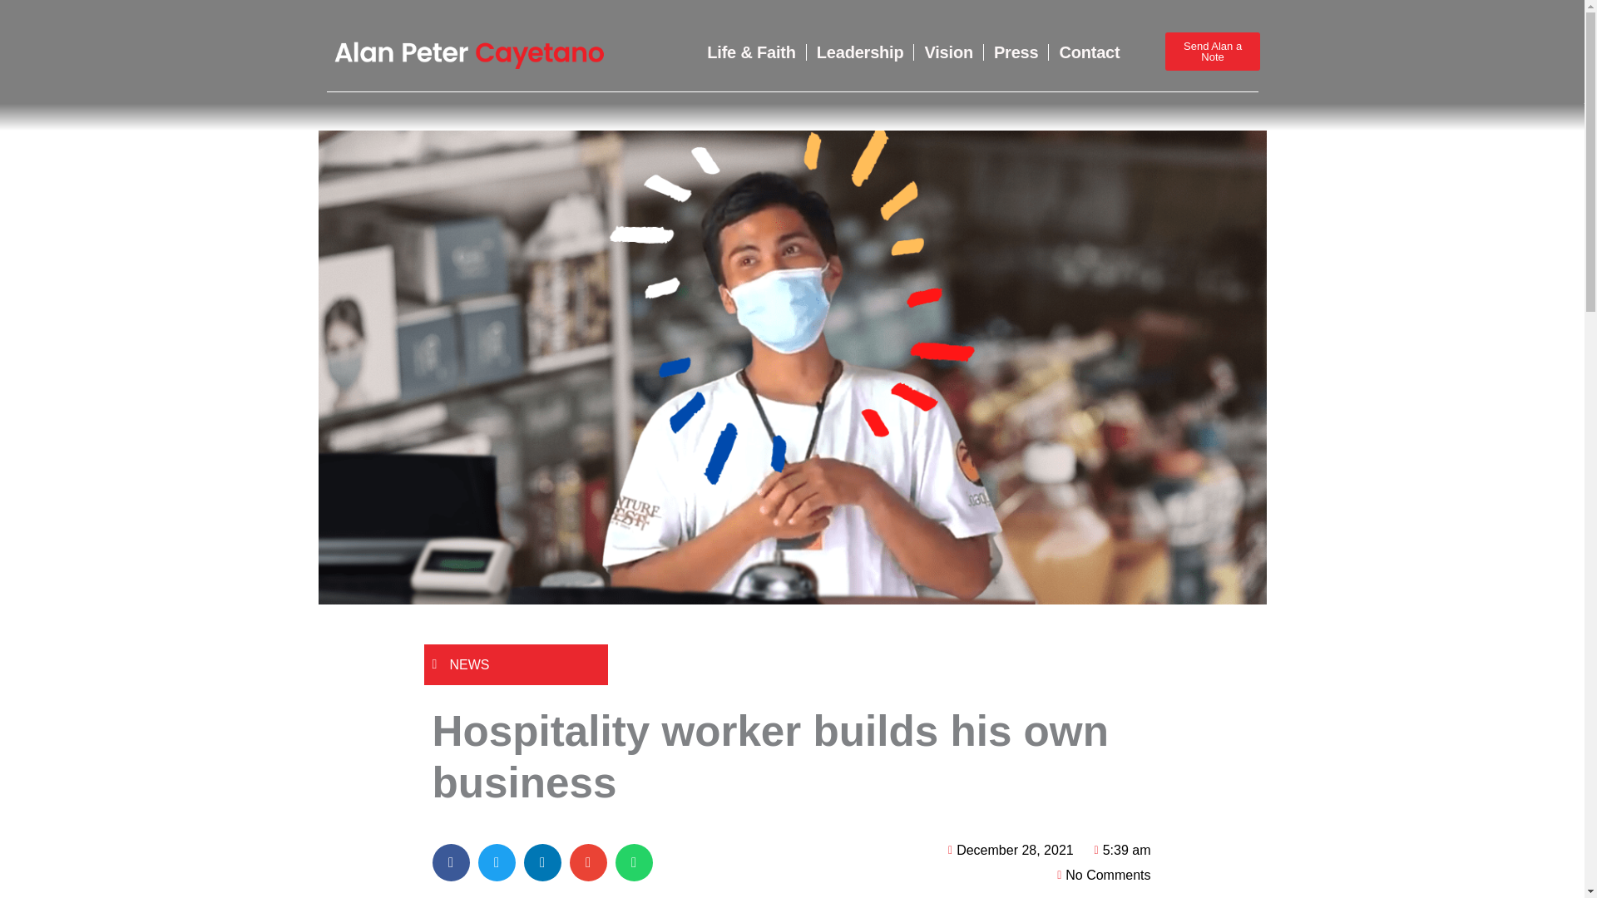 Image resolution: width=1597 pixels, height=898 pixels. What do you see at coordinates (1100, 875) in the screenshot?
I see `No Comments` at bounding box center [1100, 875].